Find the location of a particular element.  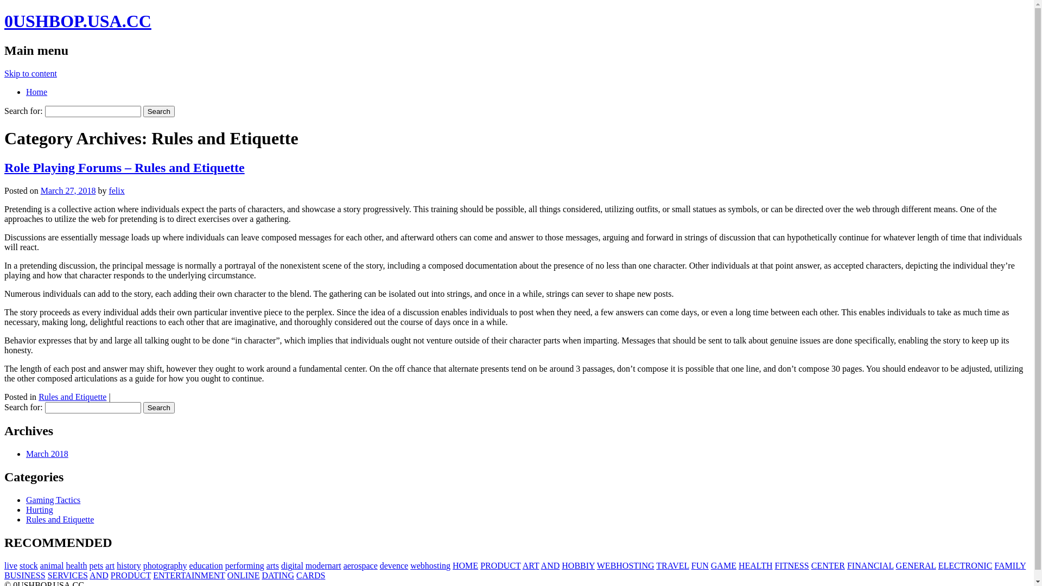

G is located at coordinates (651, 565).